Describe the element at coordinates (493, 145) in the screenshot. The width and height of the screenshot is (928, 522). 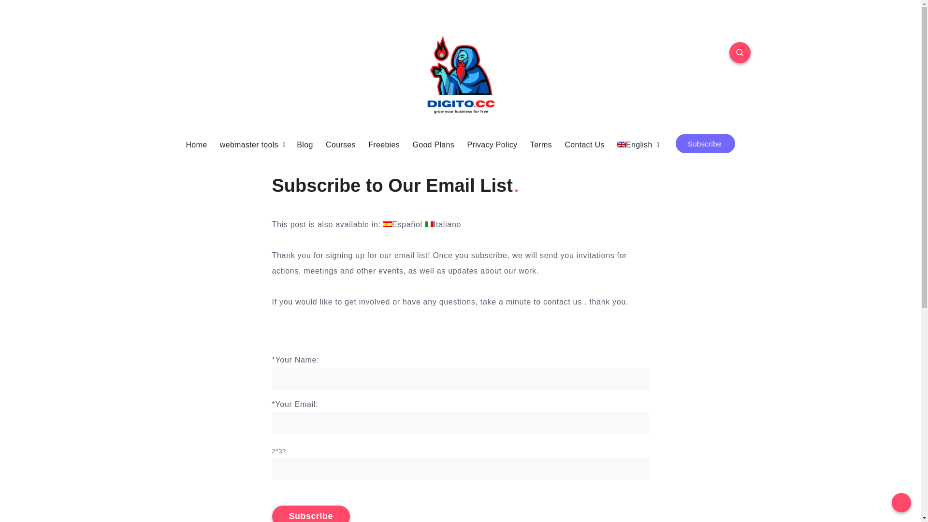
I see `Privacy Policy` at that location.